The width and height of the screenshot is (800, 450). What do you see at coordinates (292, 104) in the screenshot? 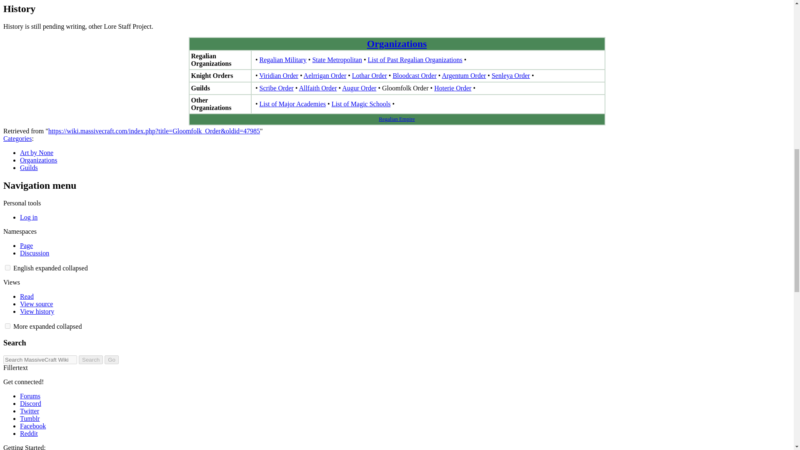
I see `List of Major Academies` at bounding box center [292, 104].